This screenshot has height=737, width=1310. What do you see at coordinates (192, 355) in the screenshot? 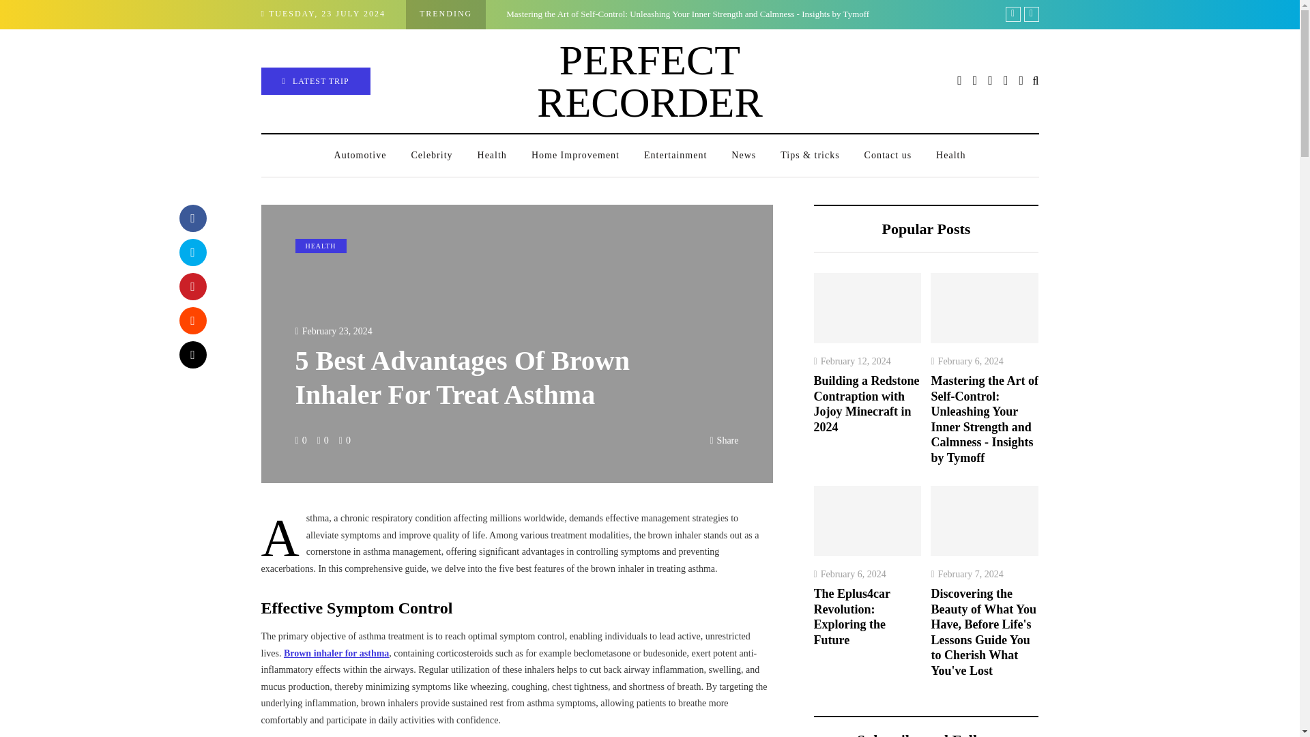
I see `Share by Email` at bounding box center [192, 355].